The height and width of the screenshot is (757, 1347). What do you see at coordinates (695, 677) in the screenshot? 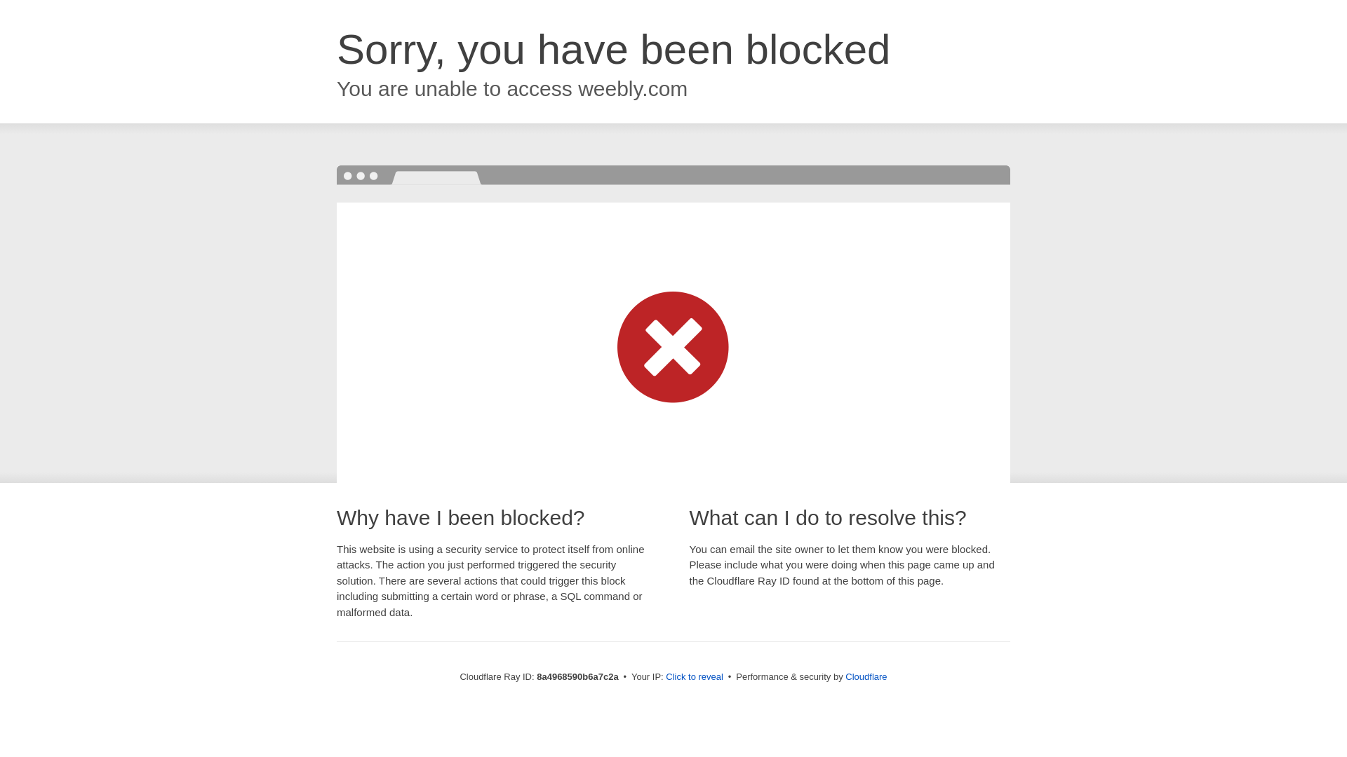
I see `Click to reveal` at bounding box center [695, 677].